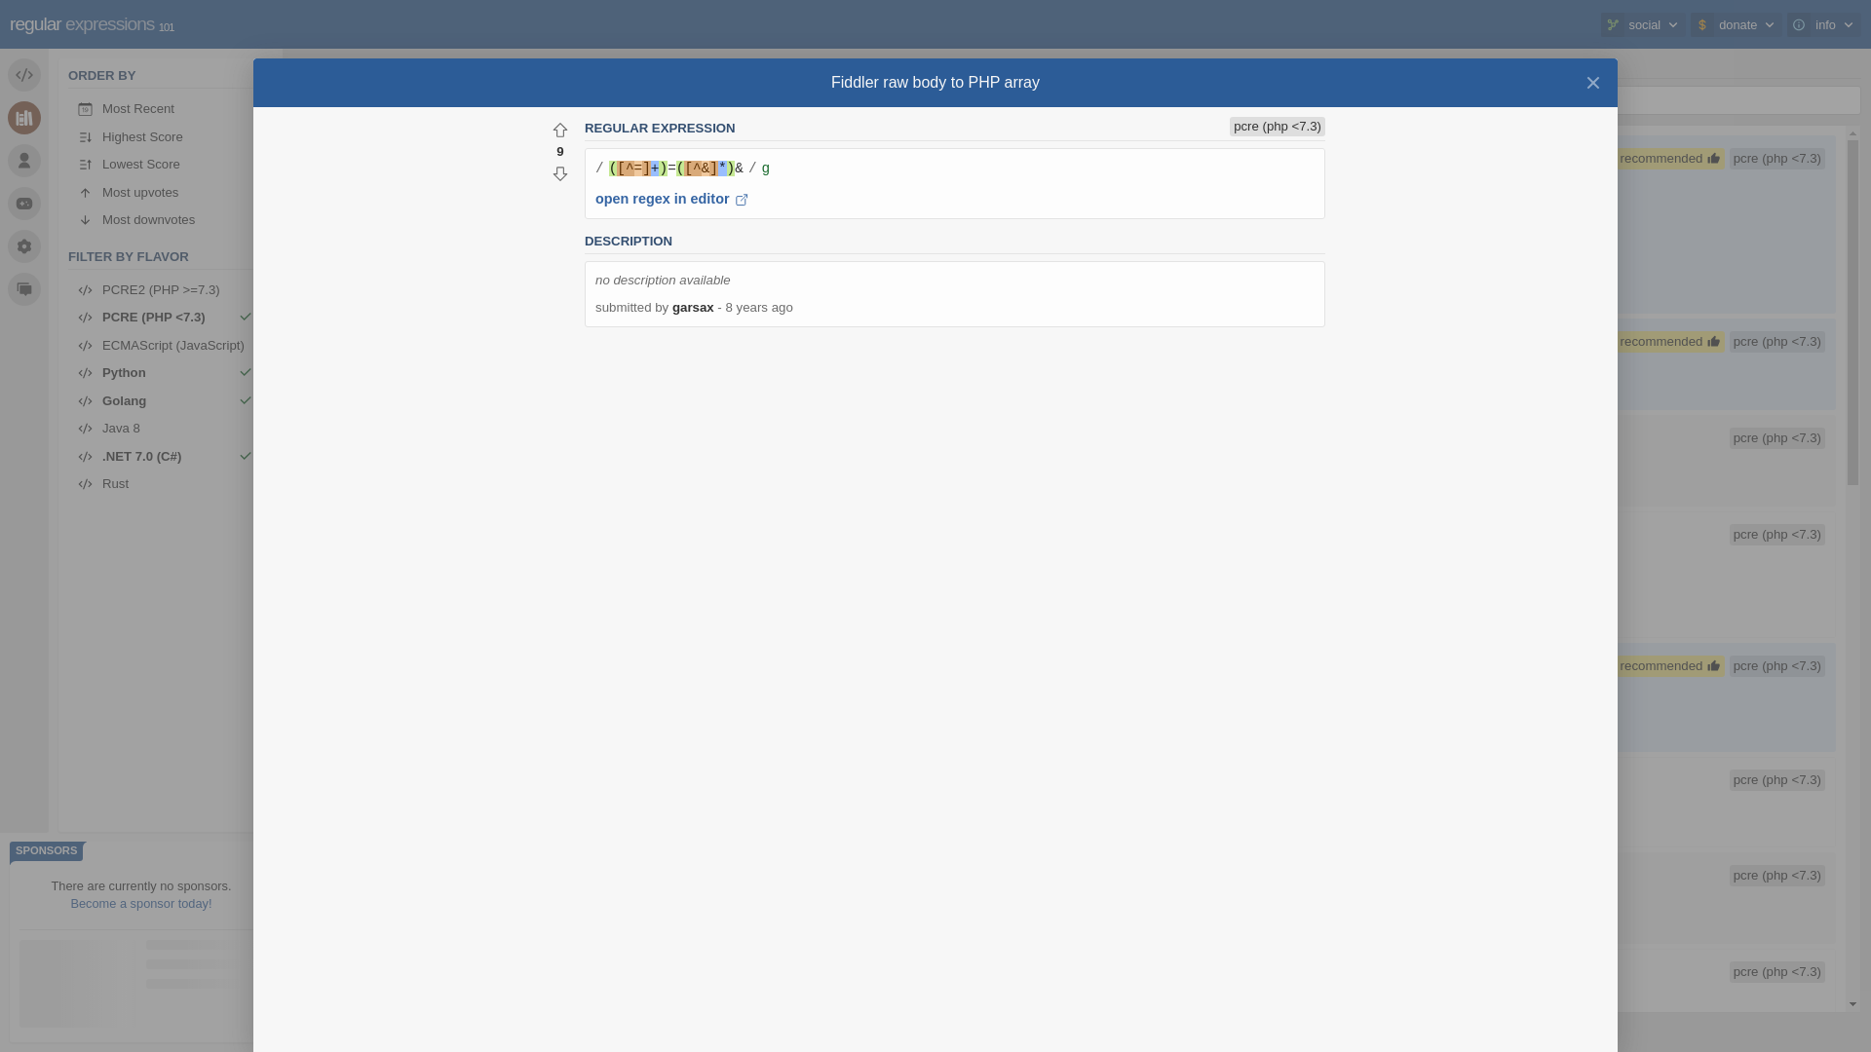 The height and width of the screenshot is (1052, 1871). What do you see at coordinates (1737, 23) in the screenshot?
I see `donate` at bounding box center [1737, 23].